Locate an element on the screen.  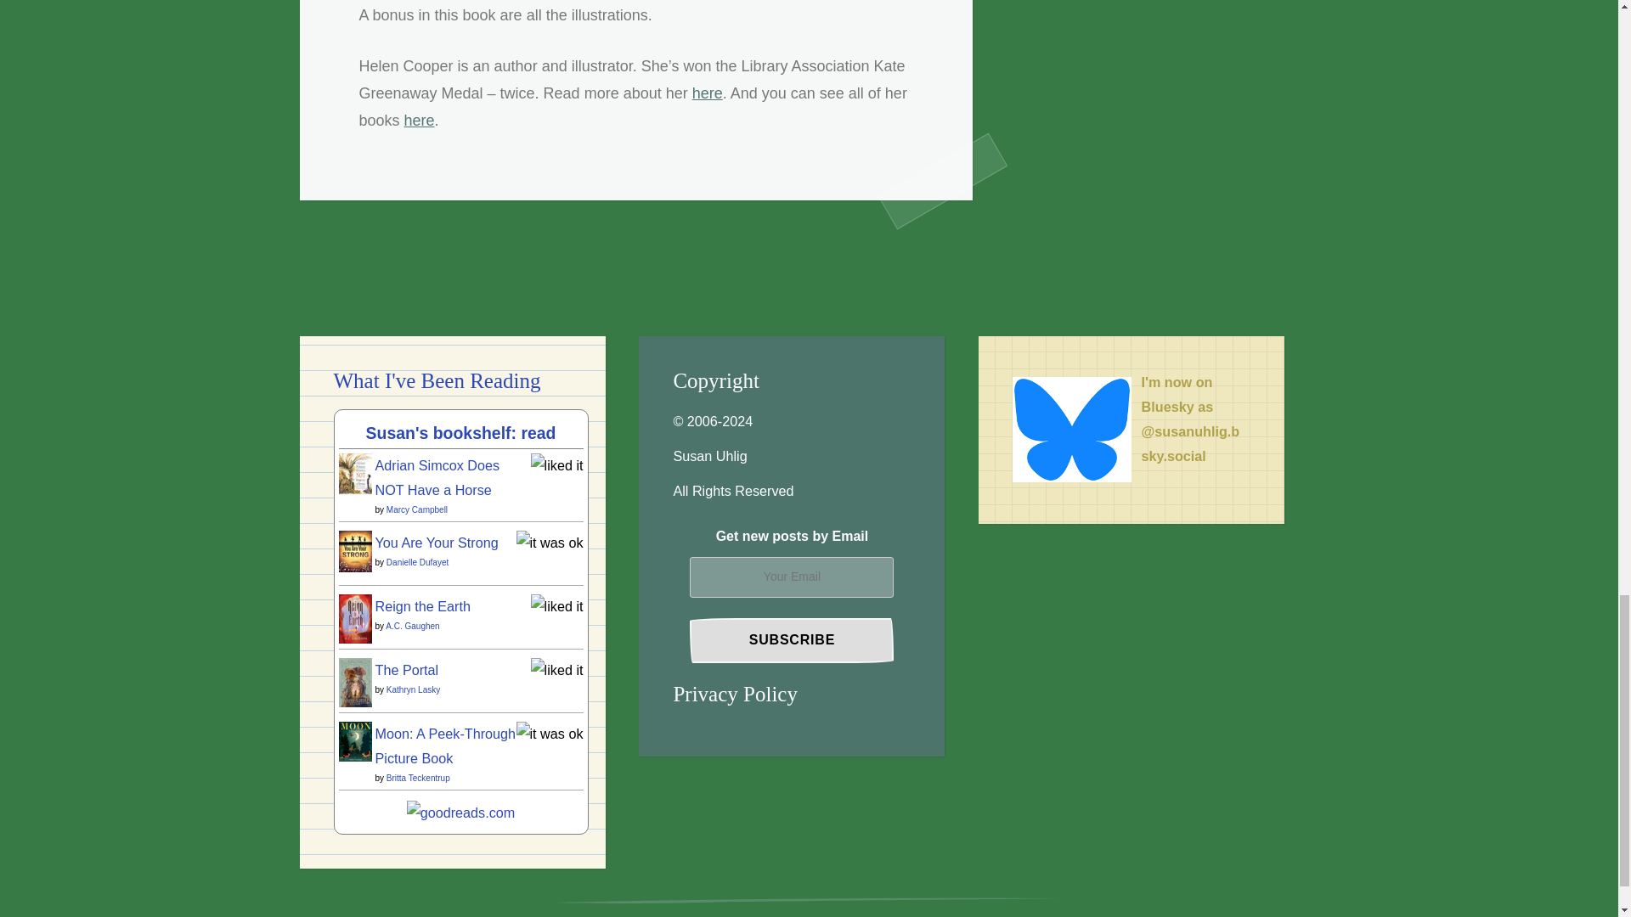
Susan's bookshelf: read is located at coordinates (460, 432).